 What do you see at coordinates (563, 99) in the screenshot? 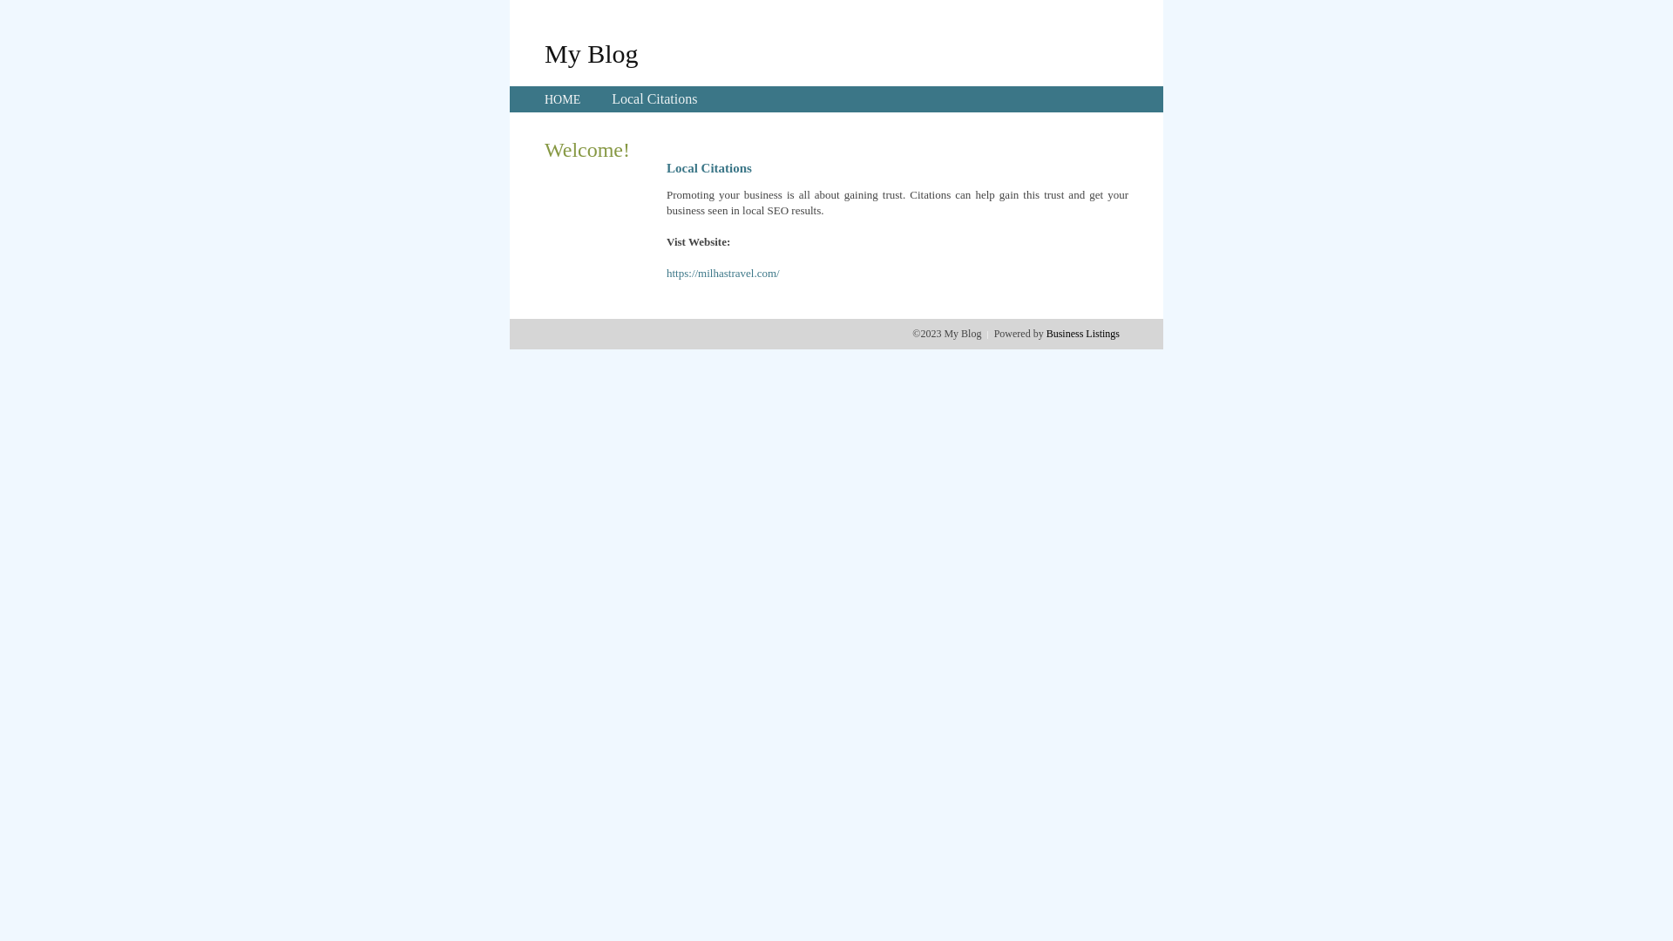
I see `HOME` at bounding box center [563, 99].